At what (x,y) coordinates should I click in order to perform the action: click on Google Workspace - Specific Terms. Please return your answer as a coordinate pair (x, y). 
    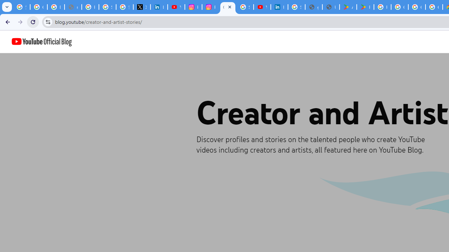
    Looking at the image, I should click on (434, 7).